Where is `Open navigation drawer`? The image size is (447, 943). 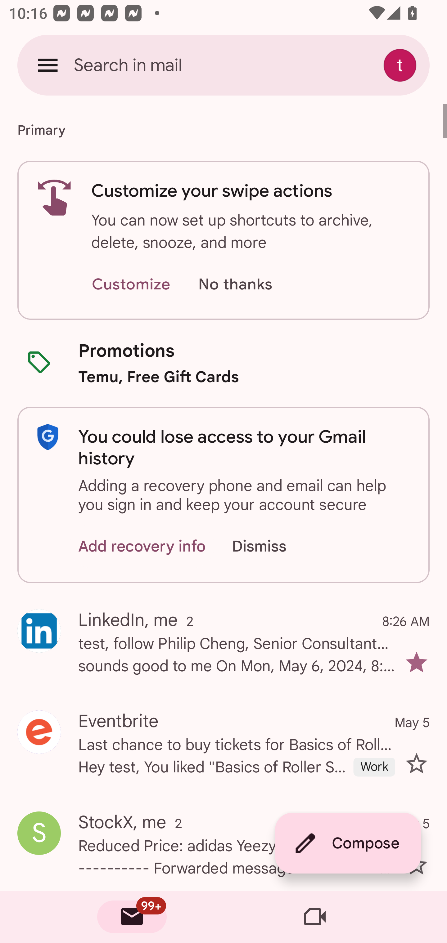
Open navigation drawer is located at coordinates (48, 65).